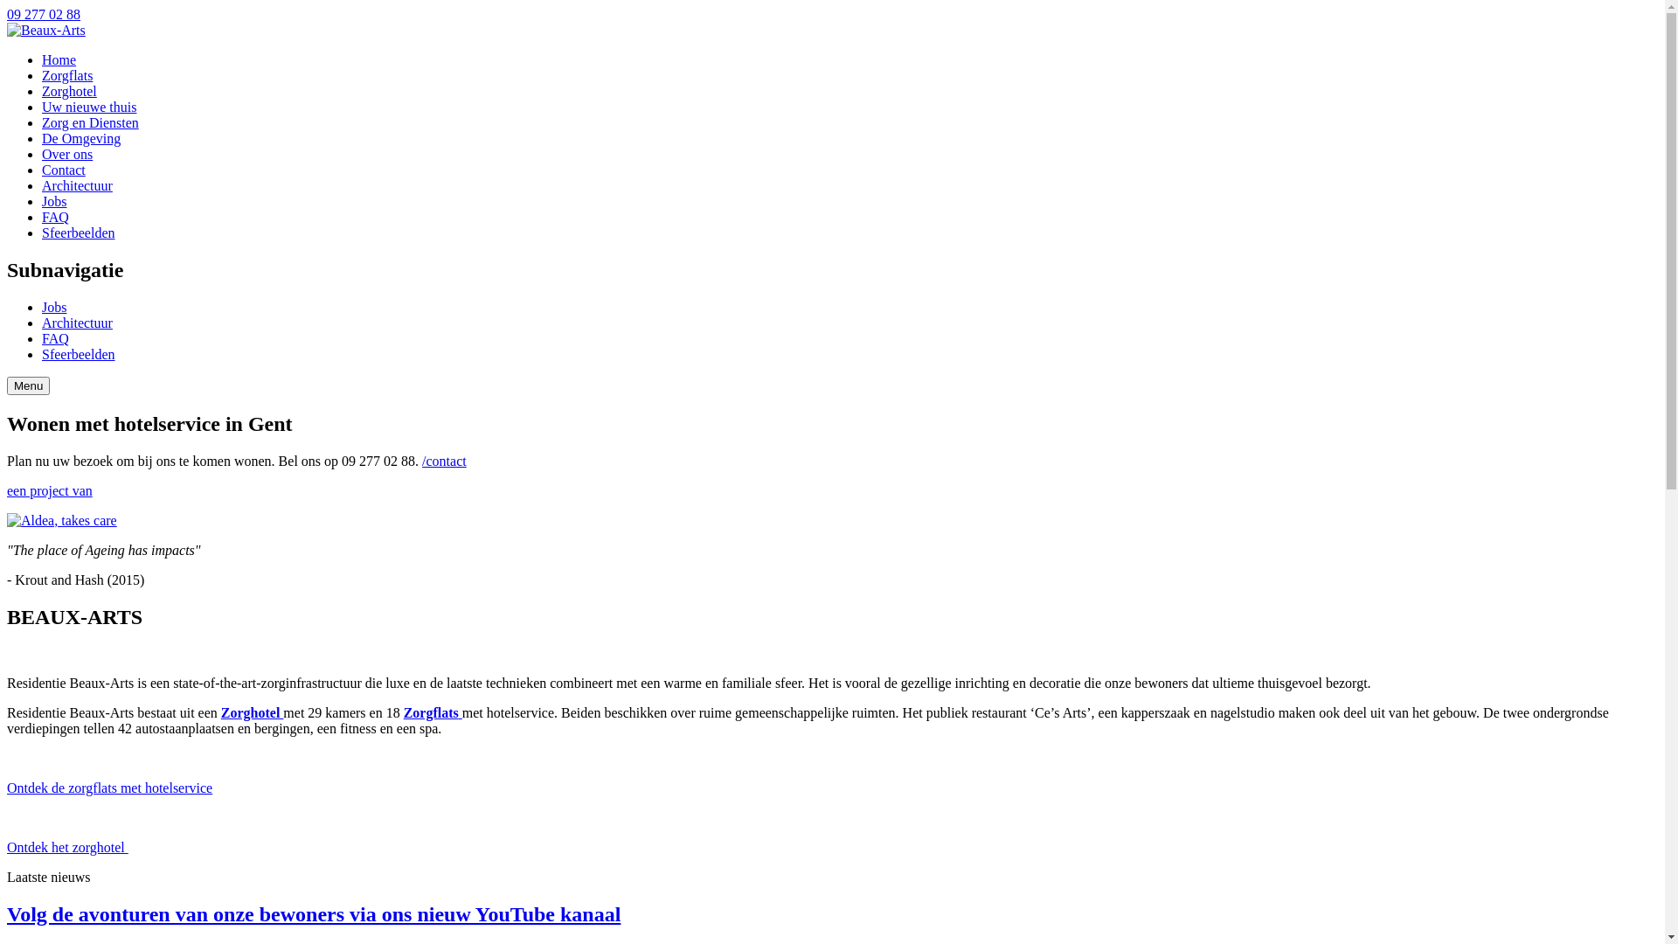 The width and height of the screenshot is (1678, 944). Describe the element at coordinates (77, 323) in the screenshot. I see `Architectuur` at that location.